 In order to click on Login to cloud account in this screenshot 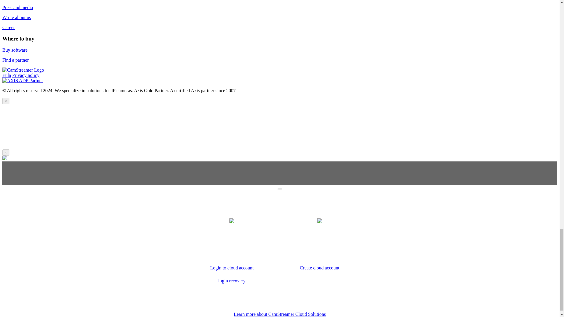, I will do `click(231, 268)`.